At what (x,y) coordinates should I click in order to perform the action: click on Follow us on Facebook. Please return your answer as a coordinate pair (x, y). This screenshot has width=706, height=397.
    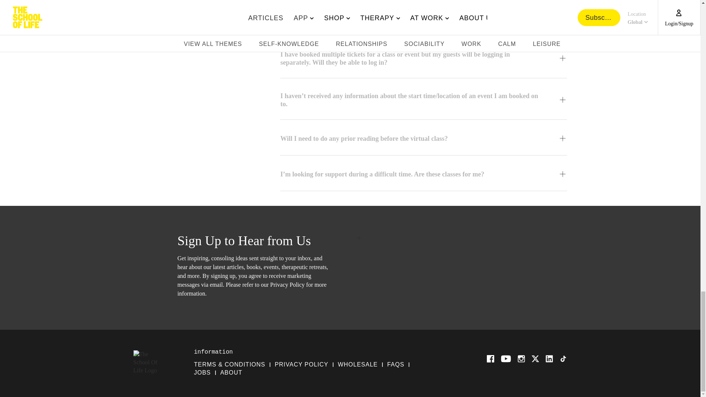
    Looking at the image, I should click on (491, 359).